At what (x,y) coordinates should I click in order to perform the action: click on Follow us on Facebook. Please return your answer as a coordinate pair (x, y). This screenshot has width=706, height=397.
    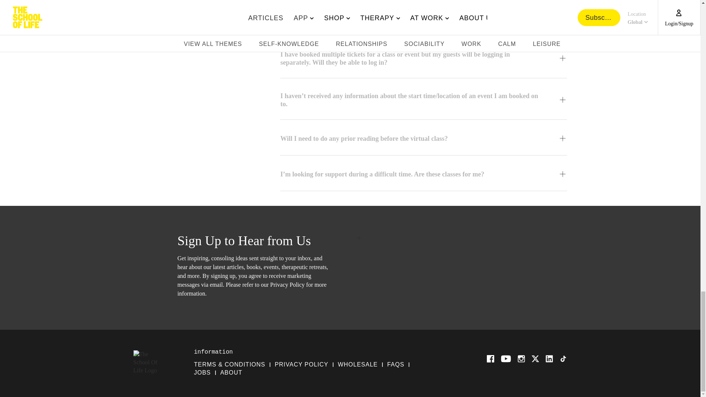
    Looking at the image, I should click on (491, 359).